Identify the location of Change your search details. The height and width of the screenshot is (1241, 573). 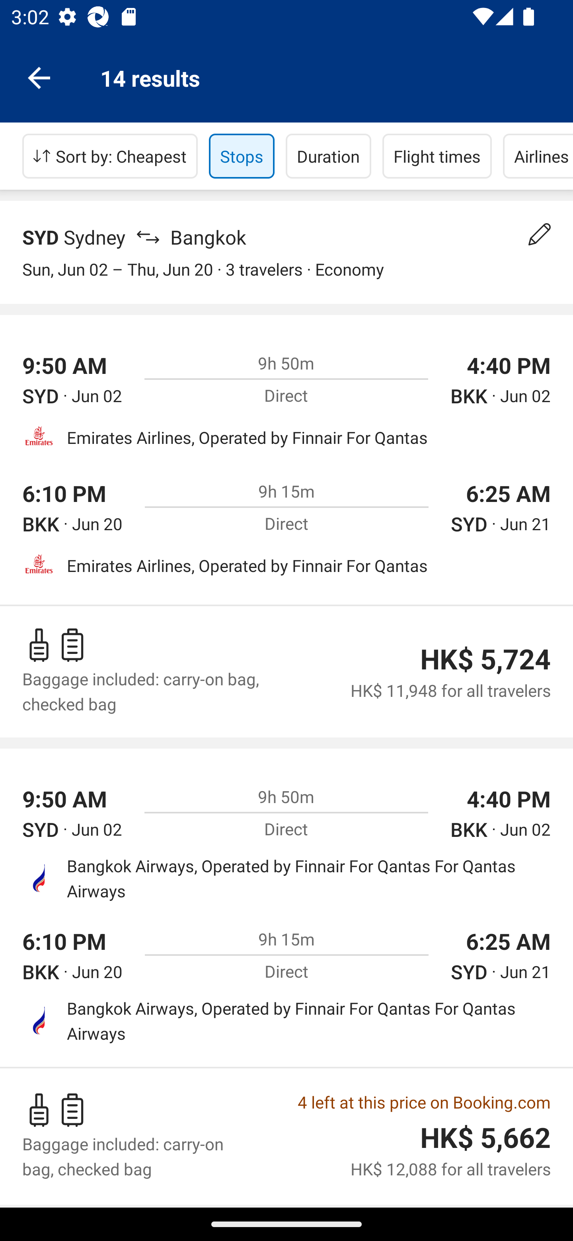
(540, 234).